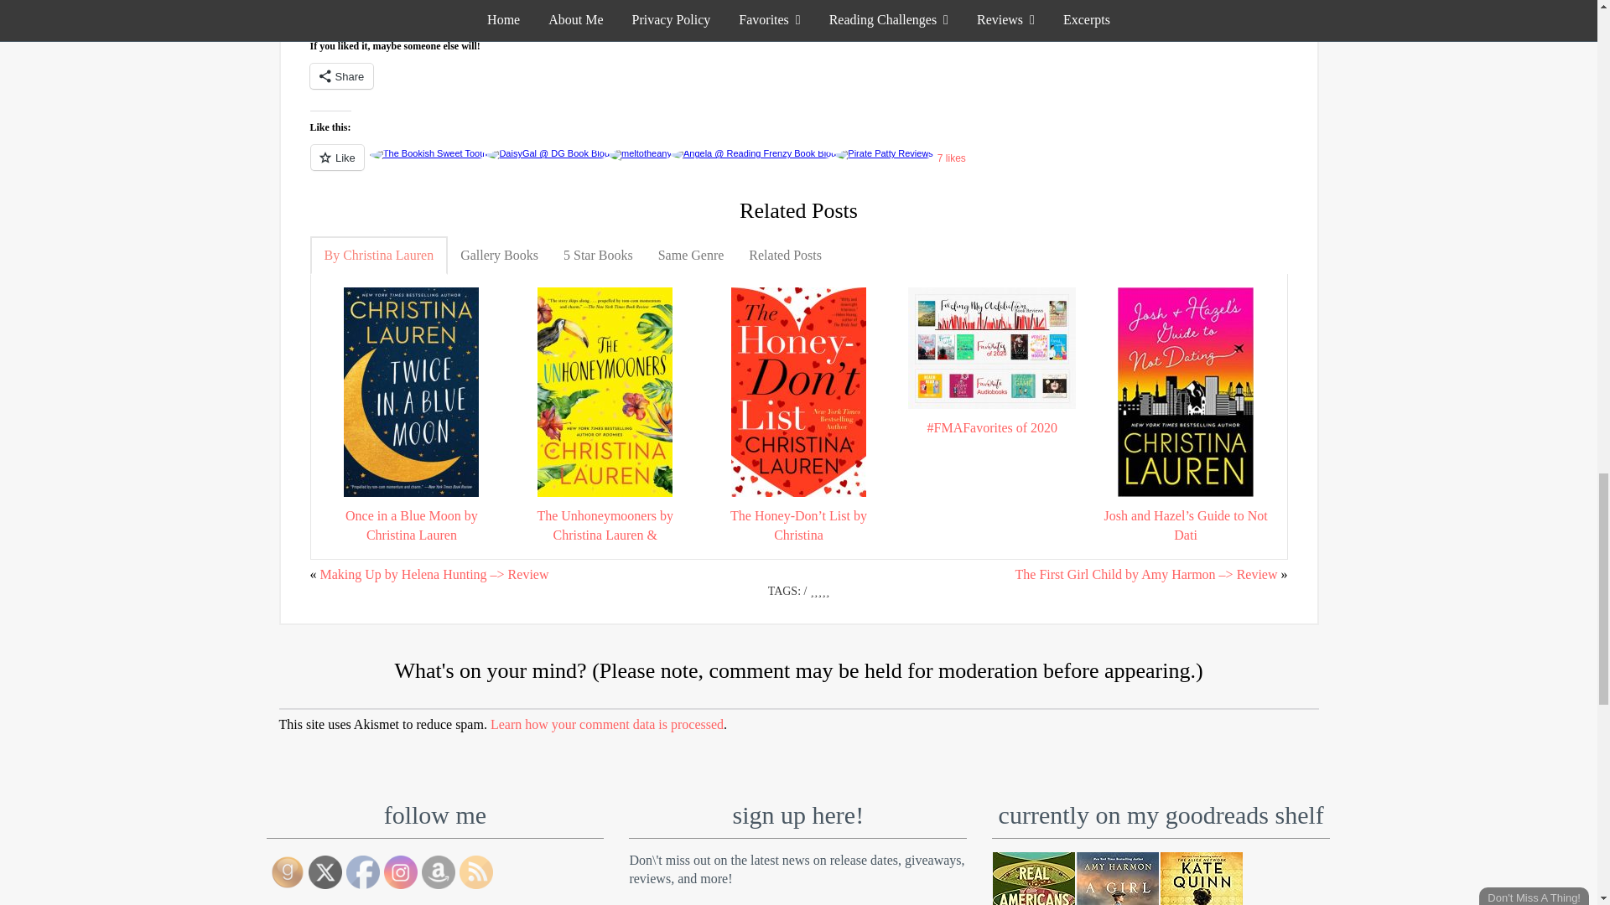 The width and height of the screenshot is (1610, 905). What do you see at coordinates (799, 166) in the screenshot?
I see `Like or Reblog` at bounding box center [799, 166].